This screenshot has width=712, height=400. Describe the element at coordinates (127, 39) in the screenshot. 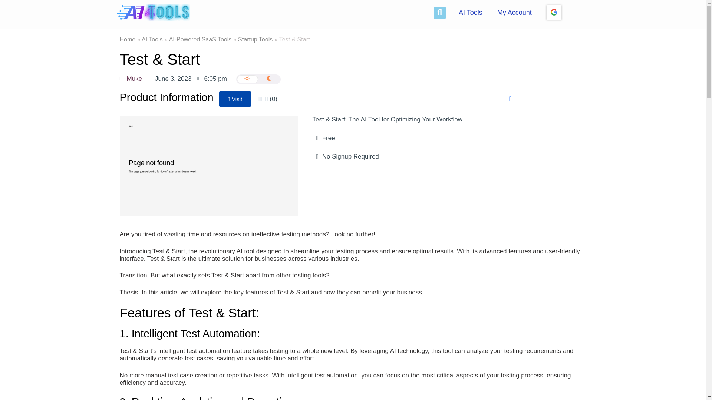

I see `Home` at that location.